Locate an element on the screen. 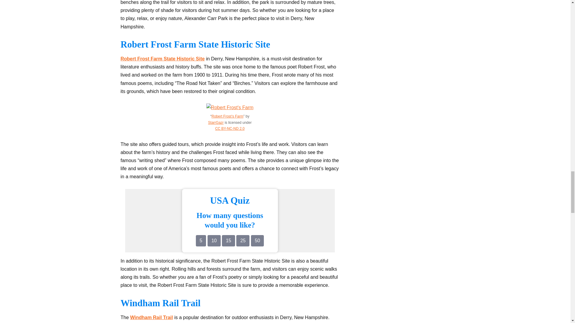  5 is located at coordinates (201, 241).